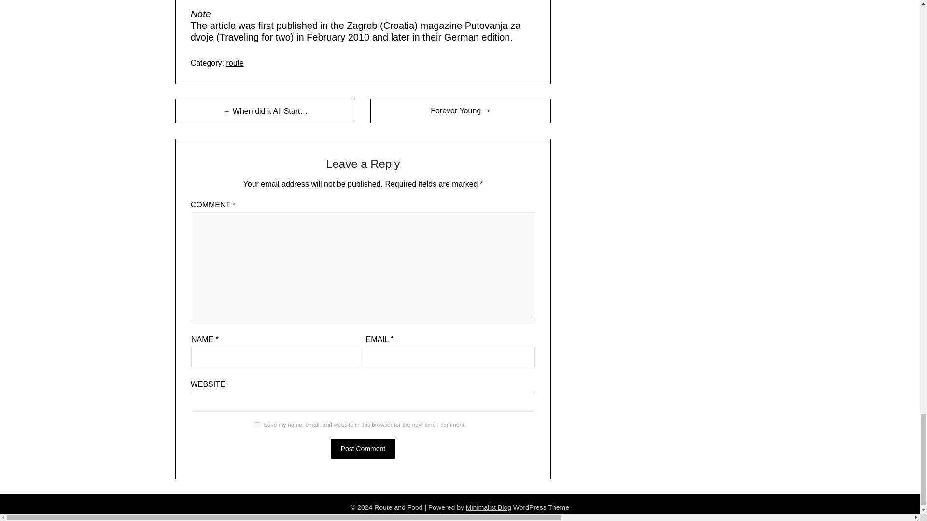 This screenshot has width=927, height=521. What do you see at coordinates (235, 63) in the screenshot?
I see `route` at bounding box center [235, 63].